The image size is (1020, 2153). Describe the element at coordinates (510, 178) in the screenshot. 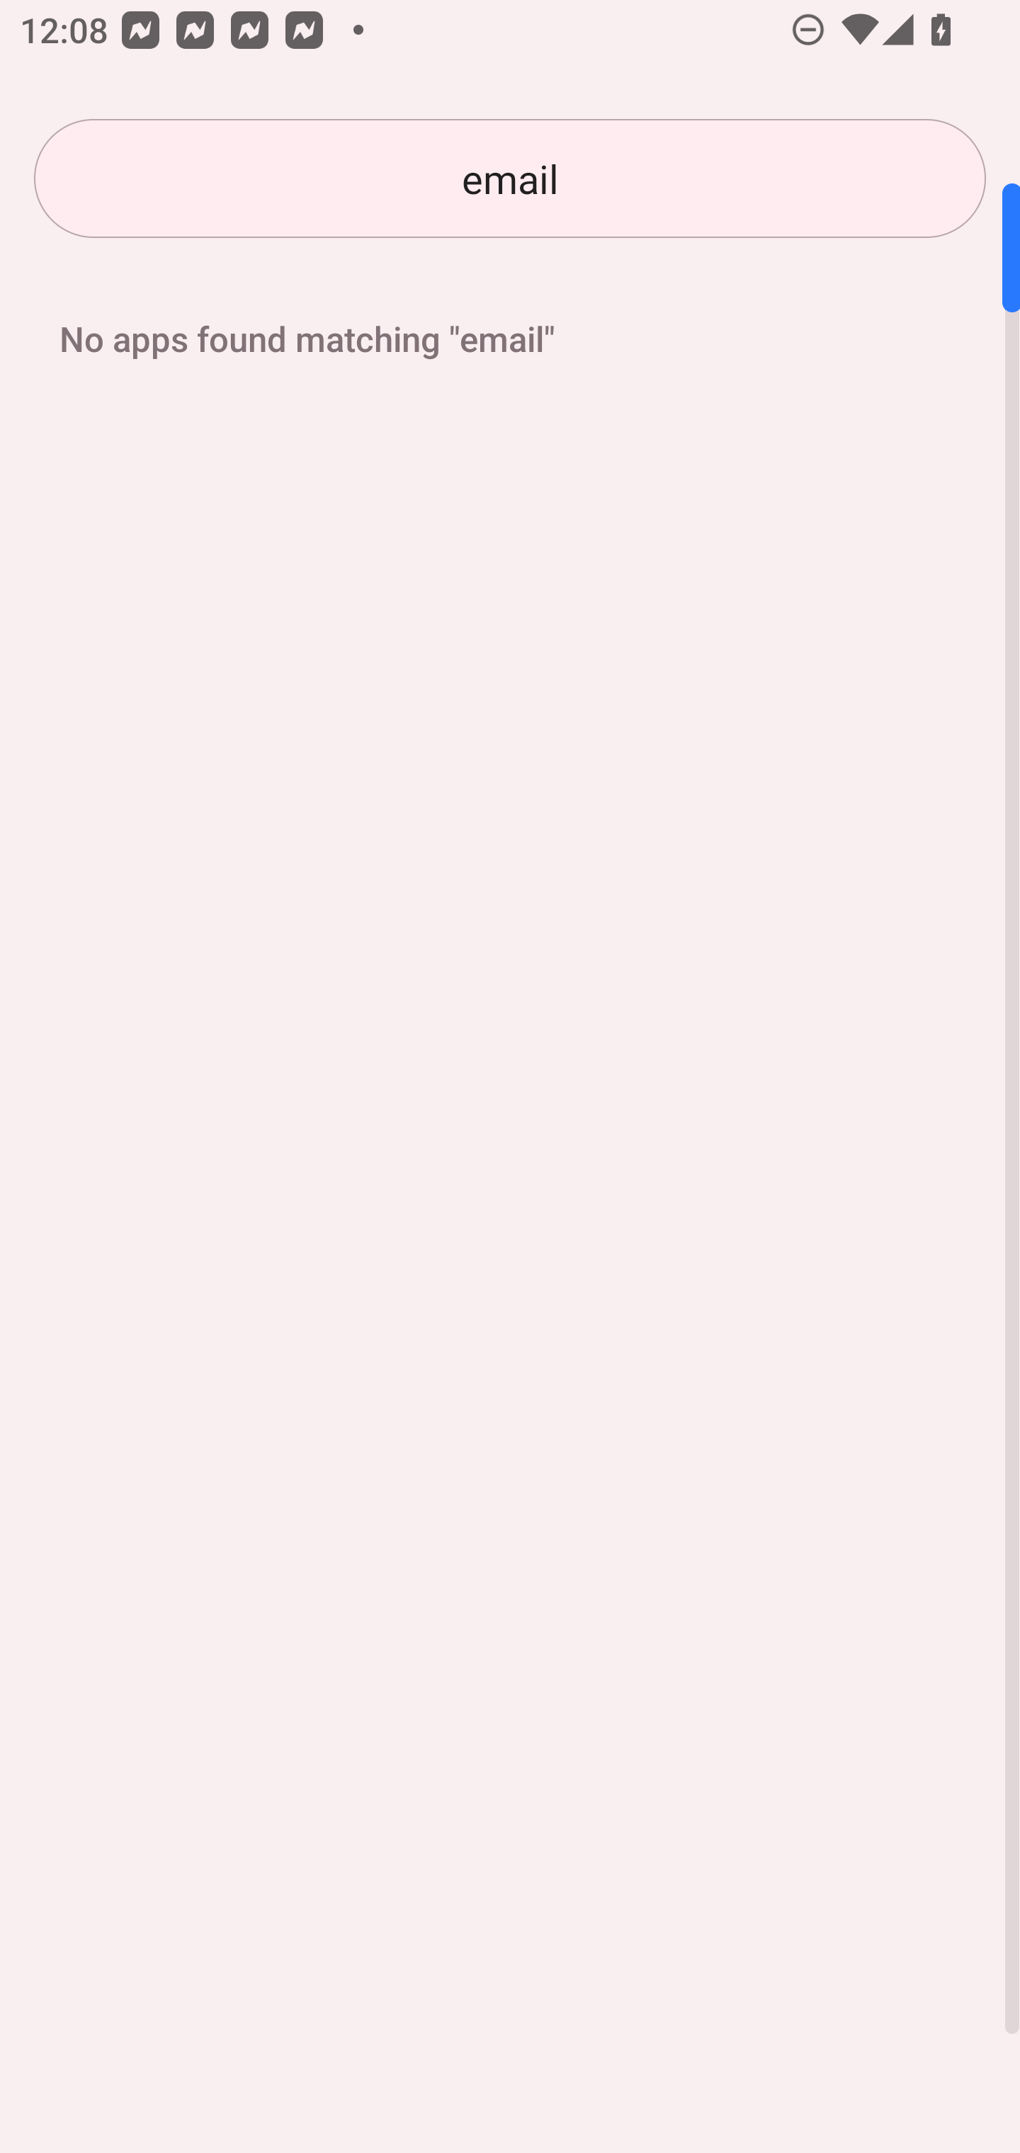

I see `email` at that location.